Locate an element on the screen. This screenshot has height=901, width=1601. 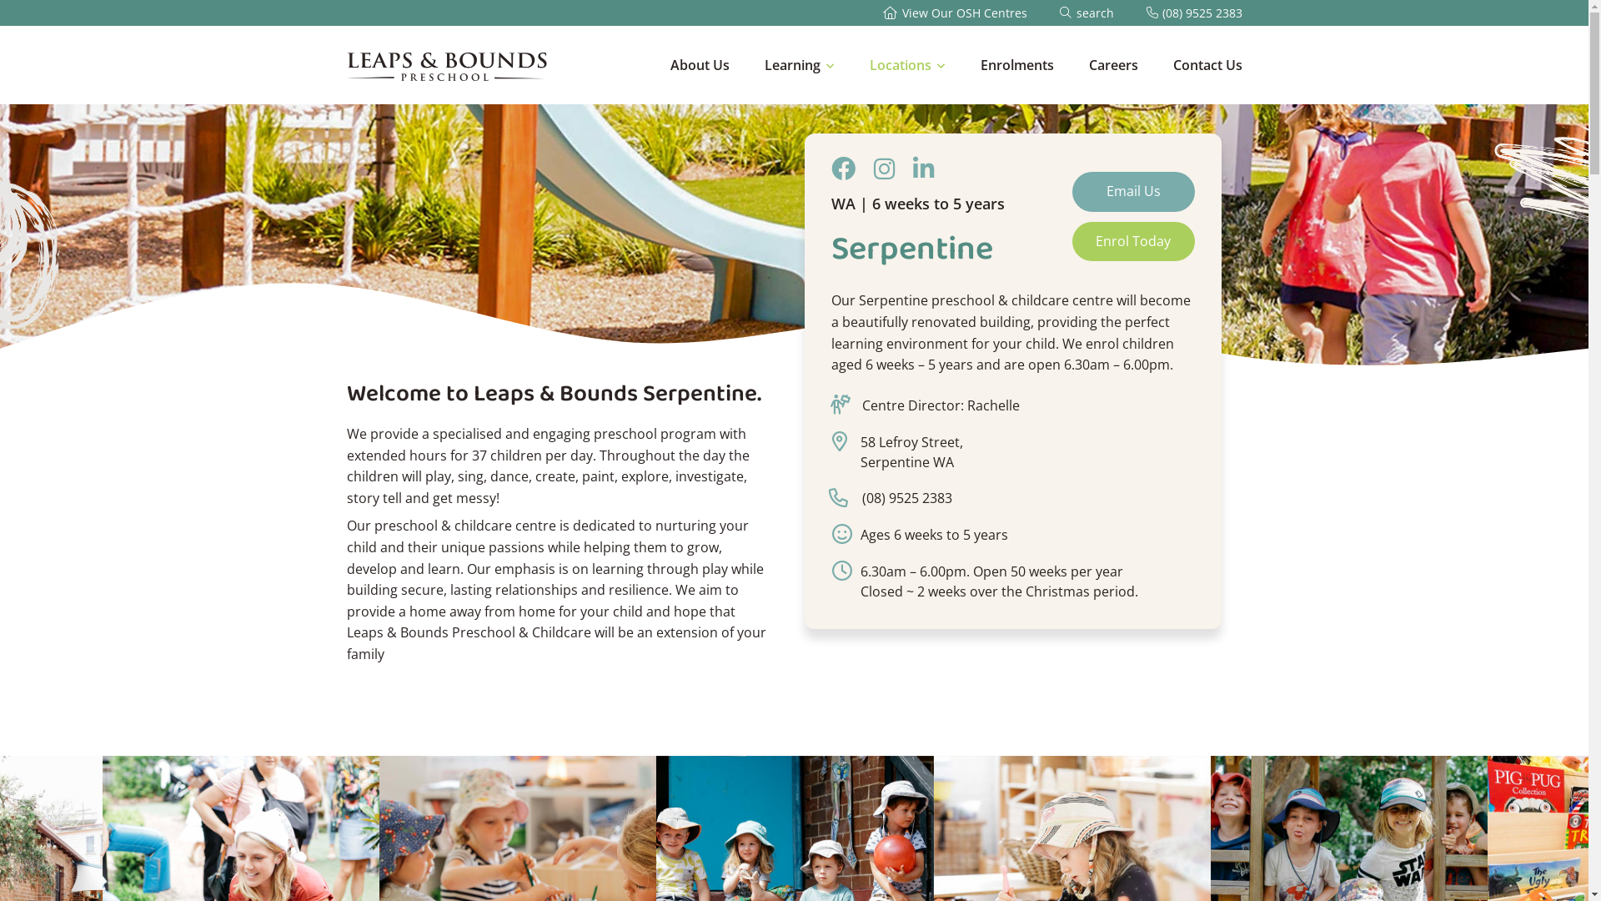
Email Us is located at coordinates (1134, 192).